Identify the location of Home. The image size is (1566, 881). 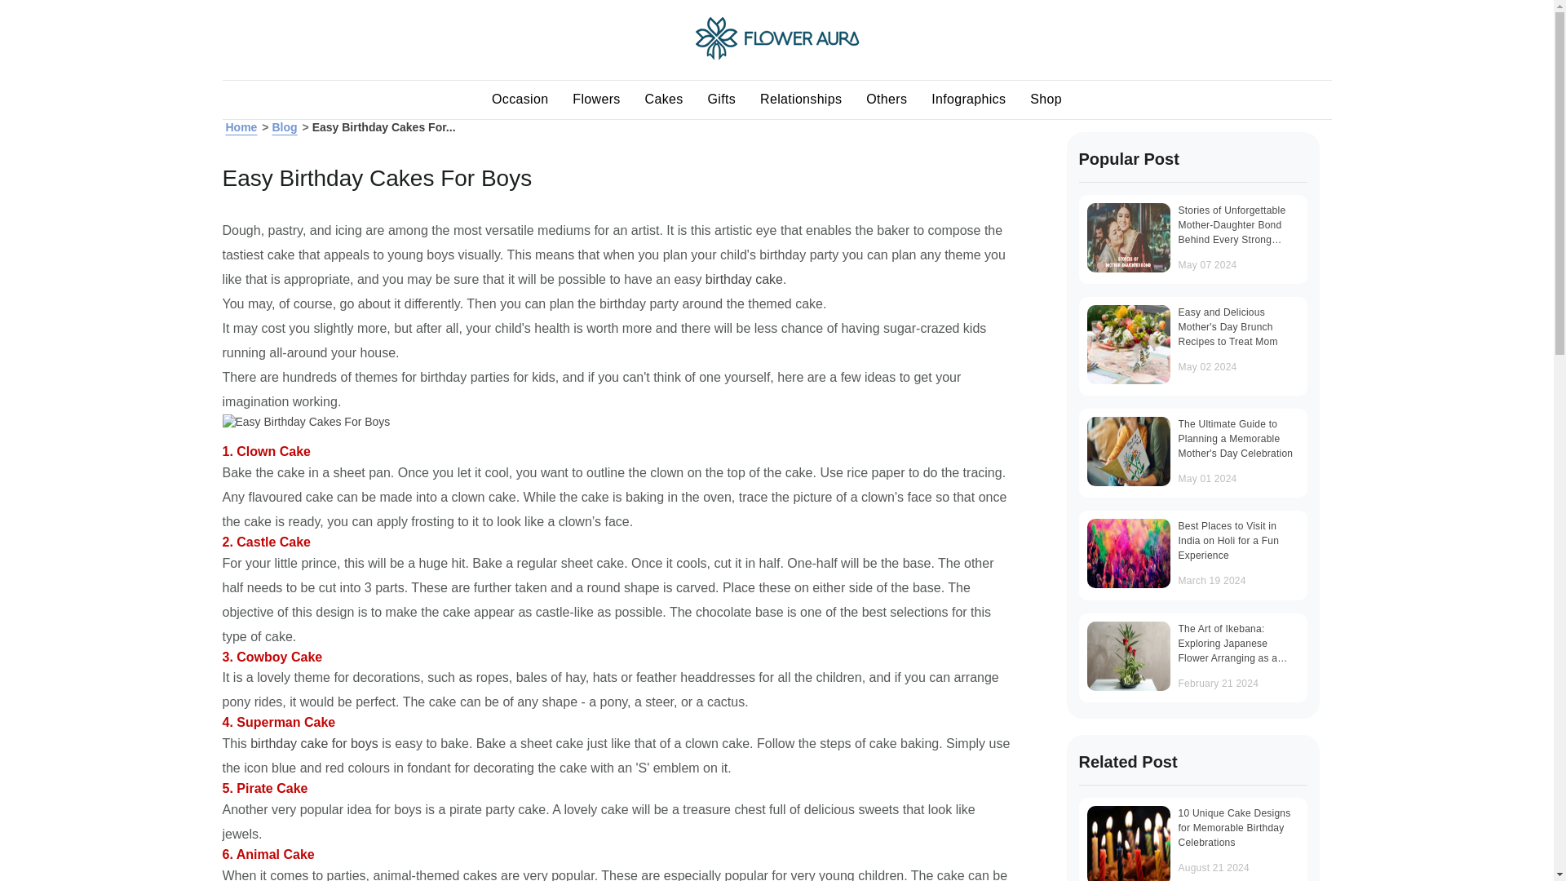
(241, 127).